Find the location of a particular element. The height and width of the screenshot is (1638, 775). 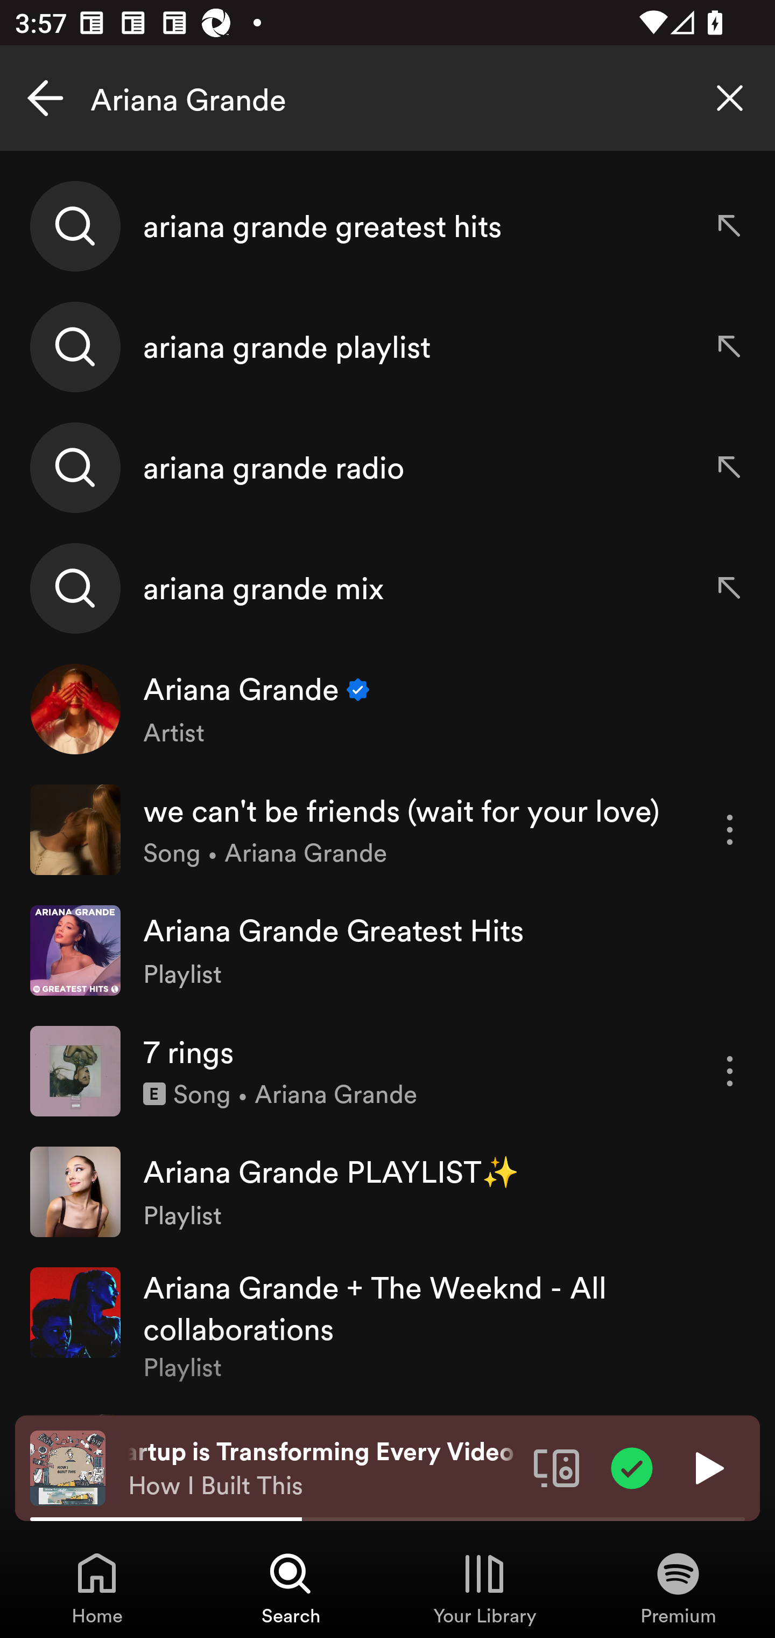

ariana grande radio is located at coordinates (387, 467).